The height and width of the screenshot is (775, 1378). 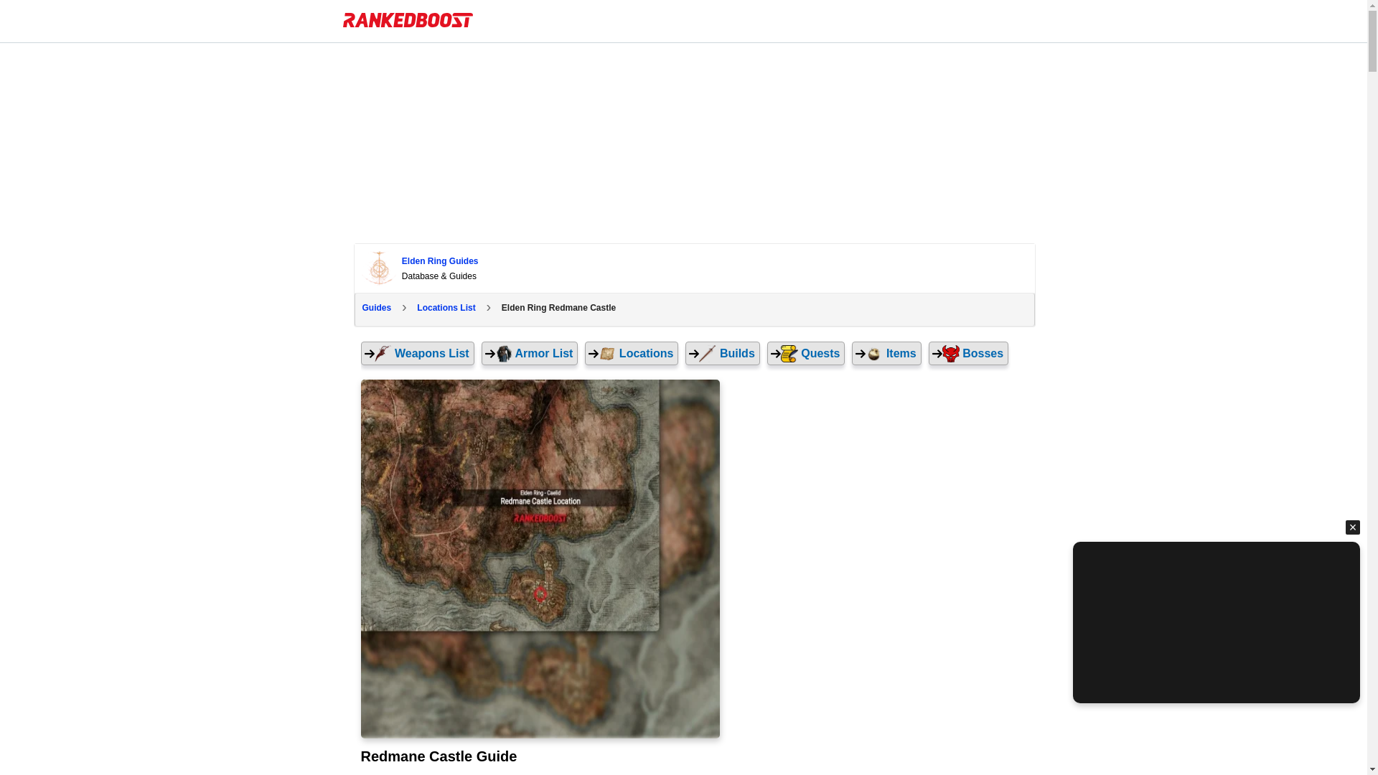 I want to click on Armor List, so click(x=530, y=353).